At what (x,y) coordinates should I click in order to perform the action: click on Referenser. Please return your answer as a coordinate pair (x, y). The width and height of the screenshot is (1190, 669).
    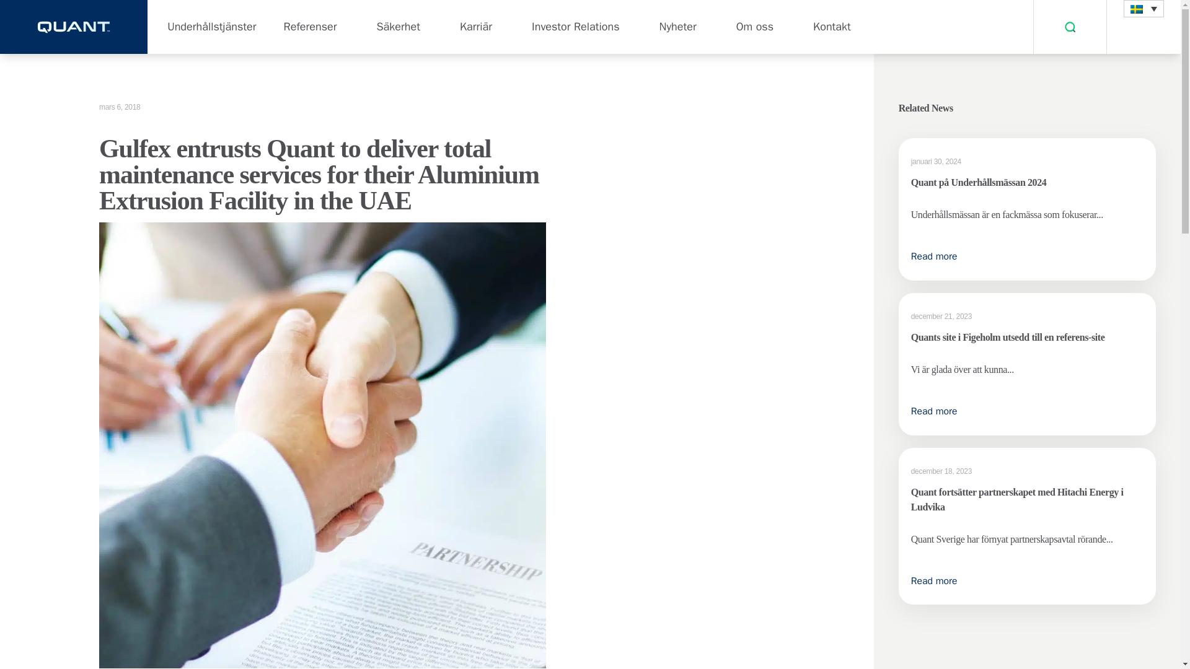
    Looking at the image, I should click on (311, 27).